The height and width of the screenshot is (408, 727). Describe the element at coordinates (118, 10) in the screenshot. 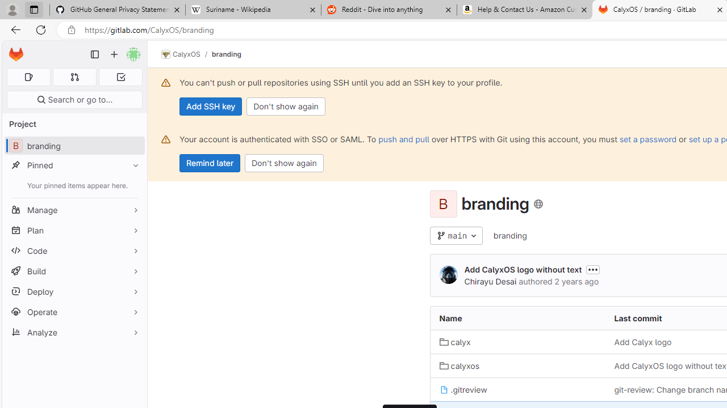

I see `GitHub General Privacy Statement - GitHub Docs` at that location.